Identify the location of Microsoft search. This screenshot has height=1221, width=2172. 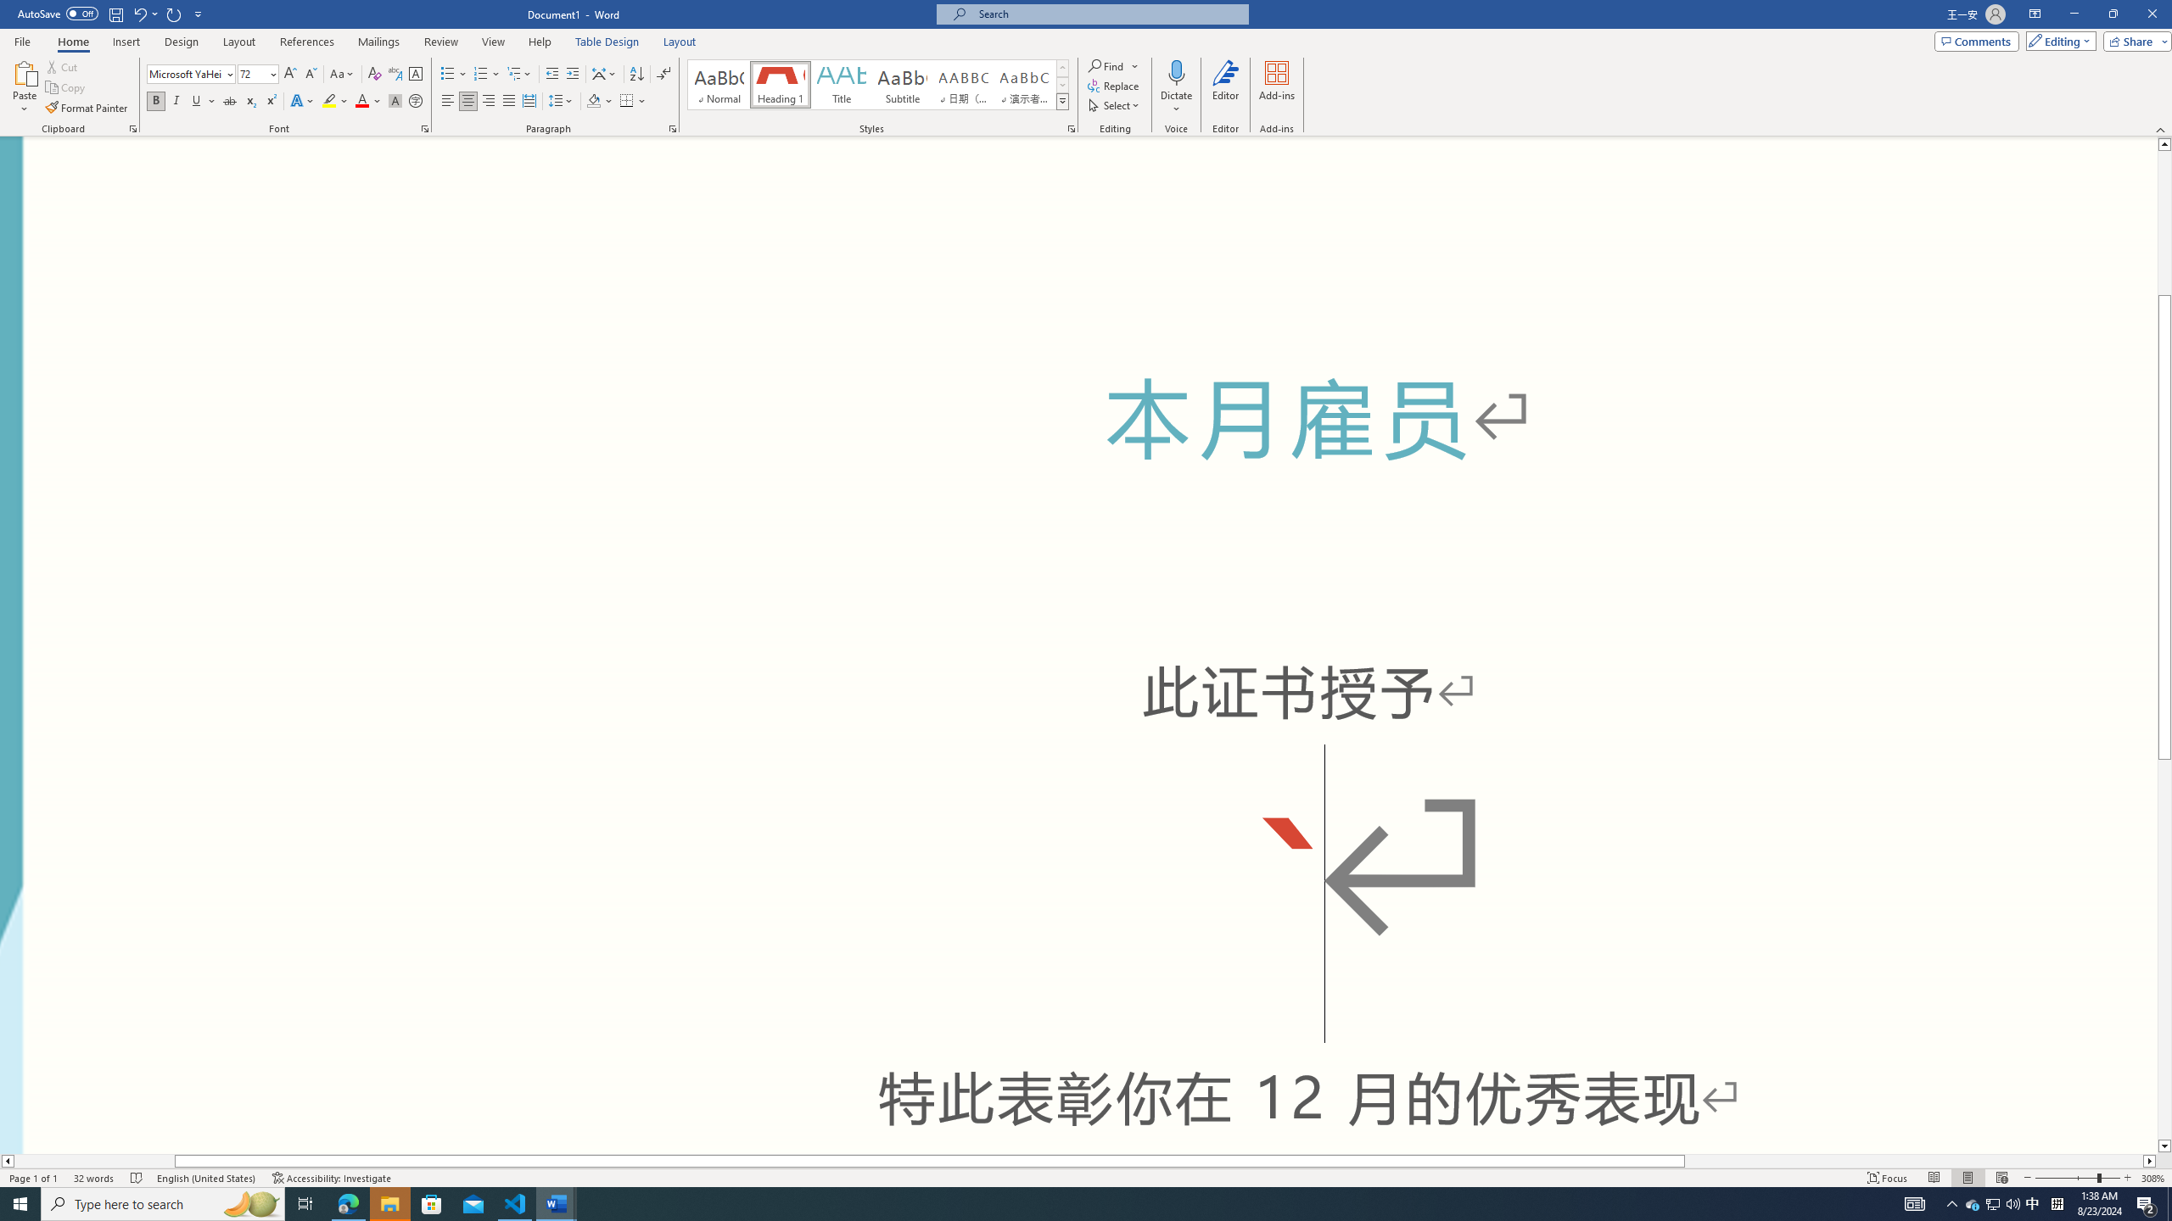
(1108, 14).